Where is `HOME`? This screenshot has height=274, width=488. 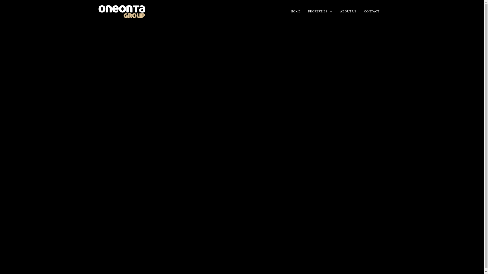 HOME is located at coordinates (296, 11).